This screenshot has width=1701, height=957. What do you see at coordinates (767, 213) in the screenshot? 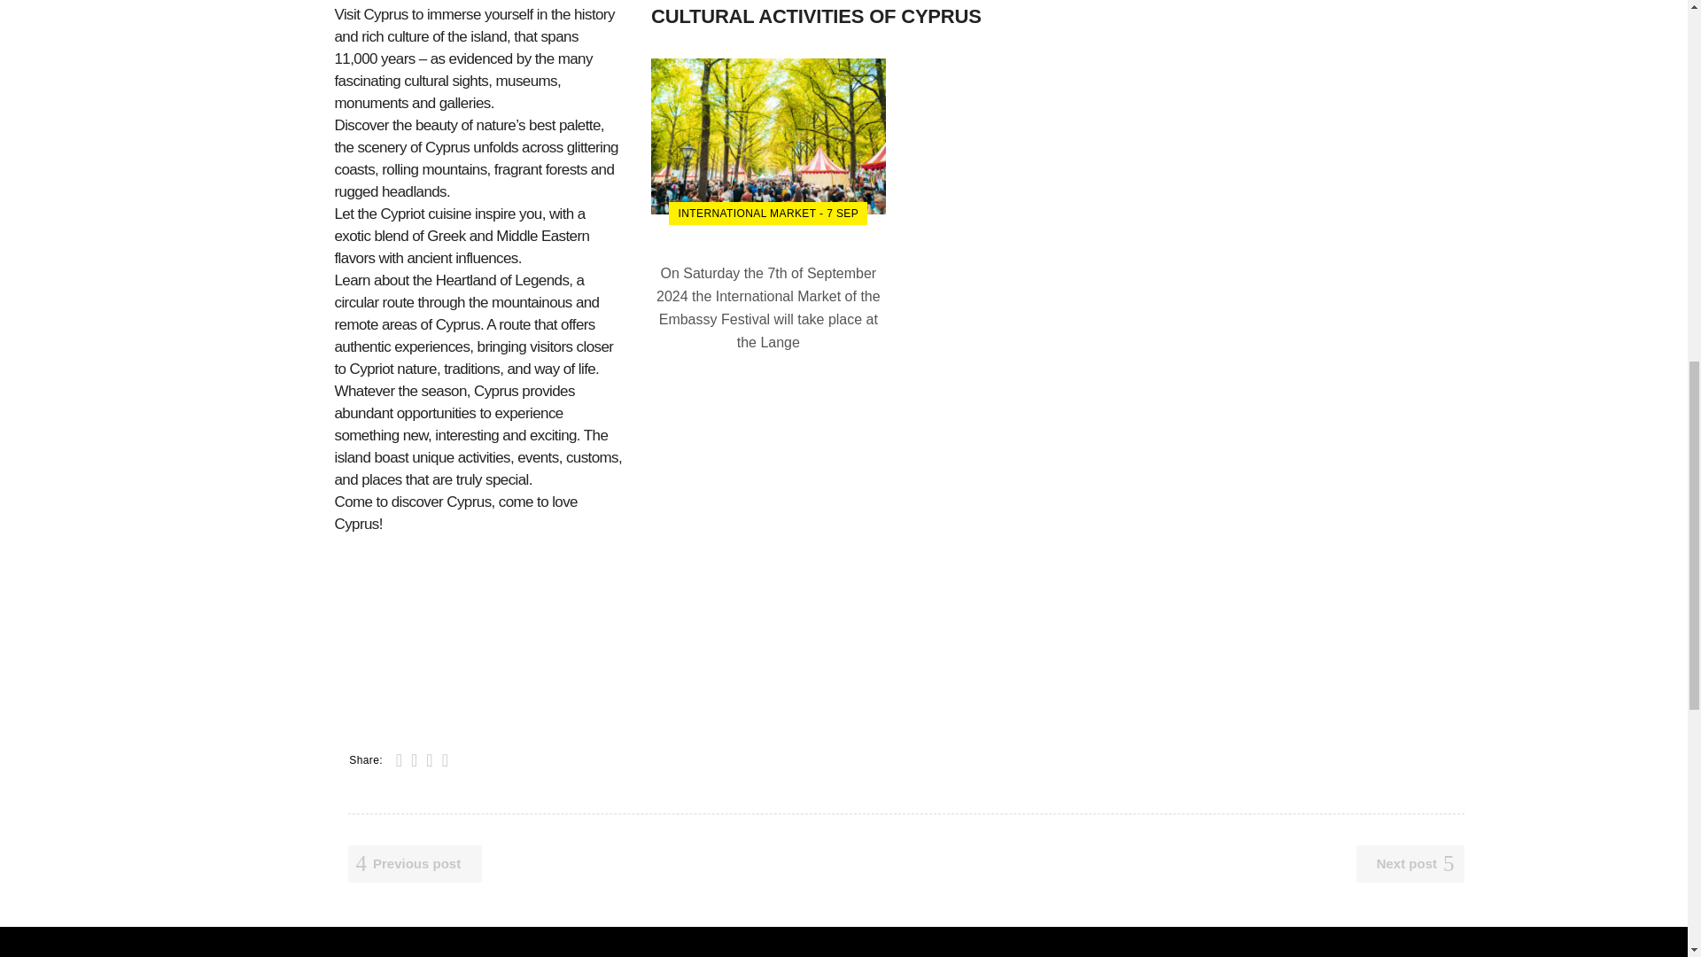
I see `INTERNATIONAL MARKET - 7 SEP` at bounding box center [767, 213].